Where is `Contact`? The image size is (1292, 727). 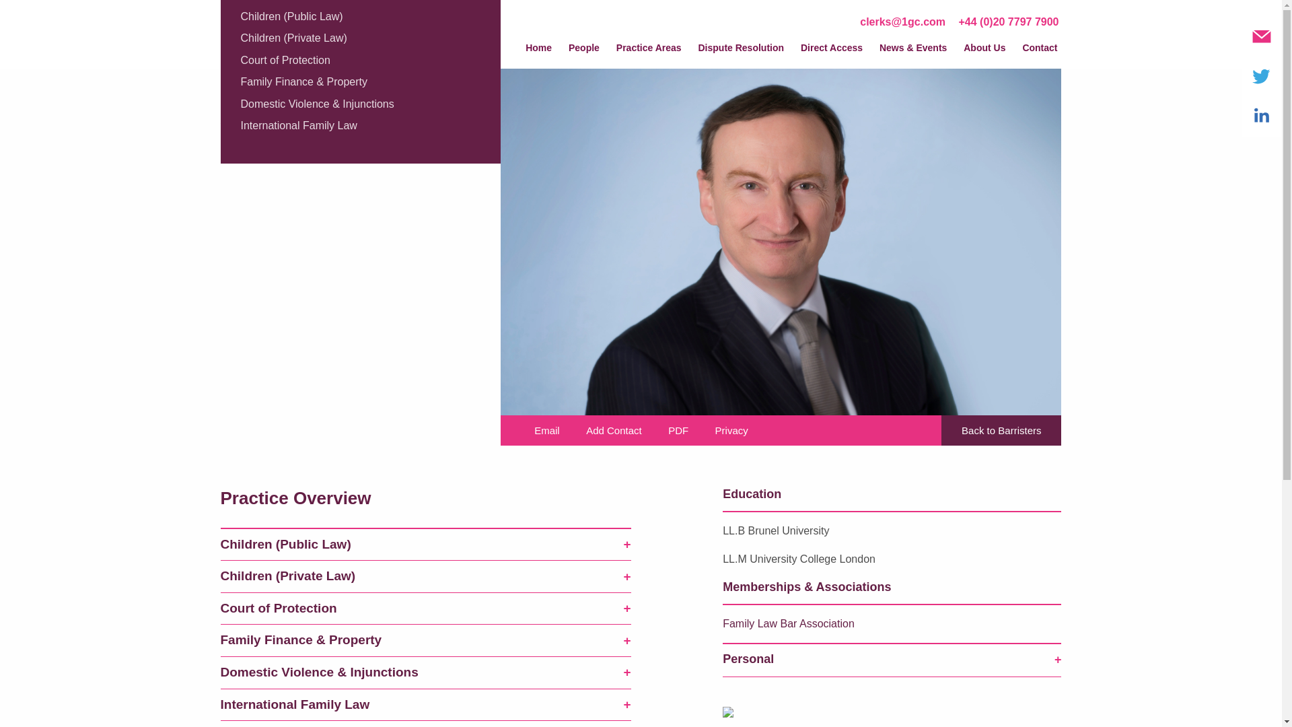
Contact is located at coordinates (1040, 53).